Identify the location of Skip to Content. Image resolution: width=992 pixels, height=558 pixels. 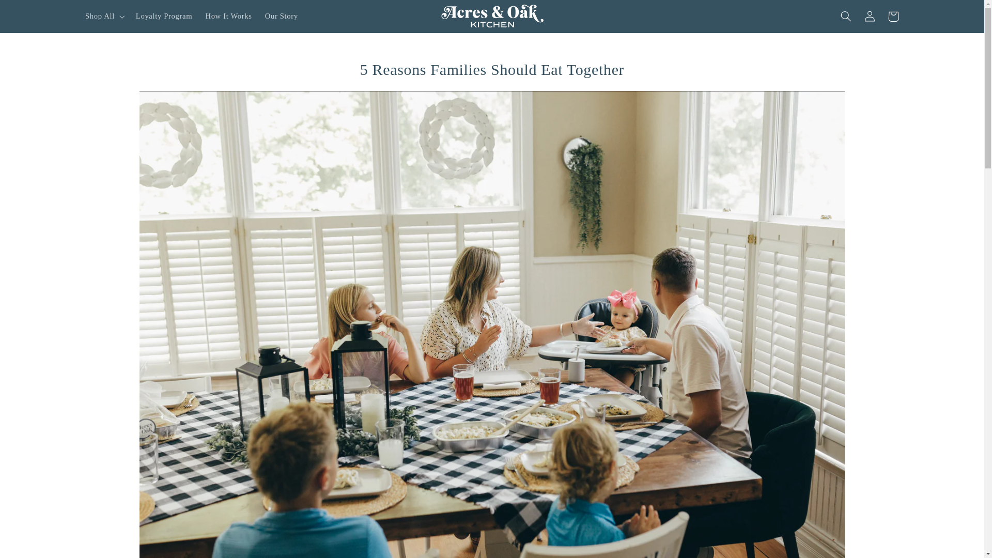
(32, 12).